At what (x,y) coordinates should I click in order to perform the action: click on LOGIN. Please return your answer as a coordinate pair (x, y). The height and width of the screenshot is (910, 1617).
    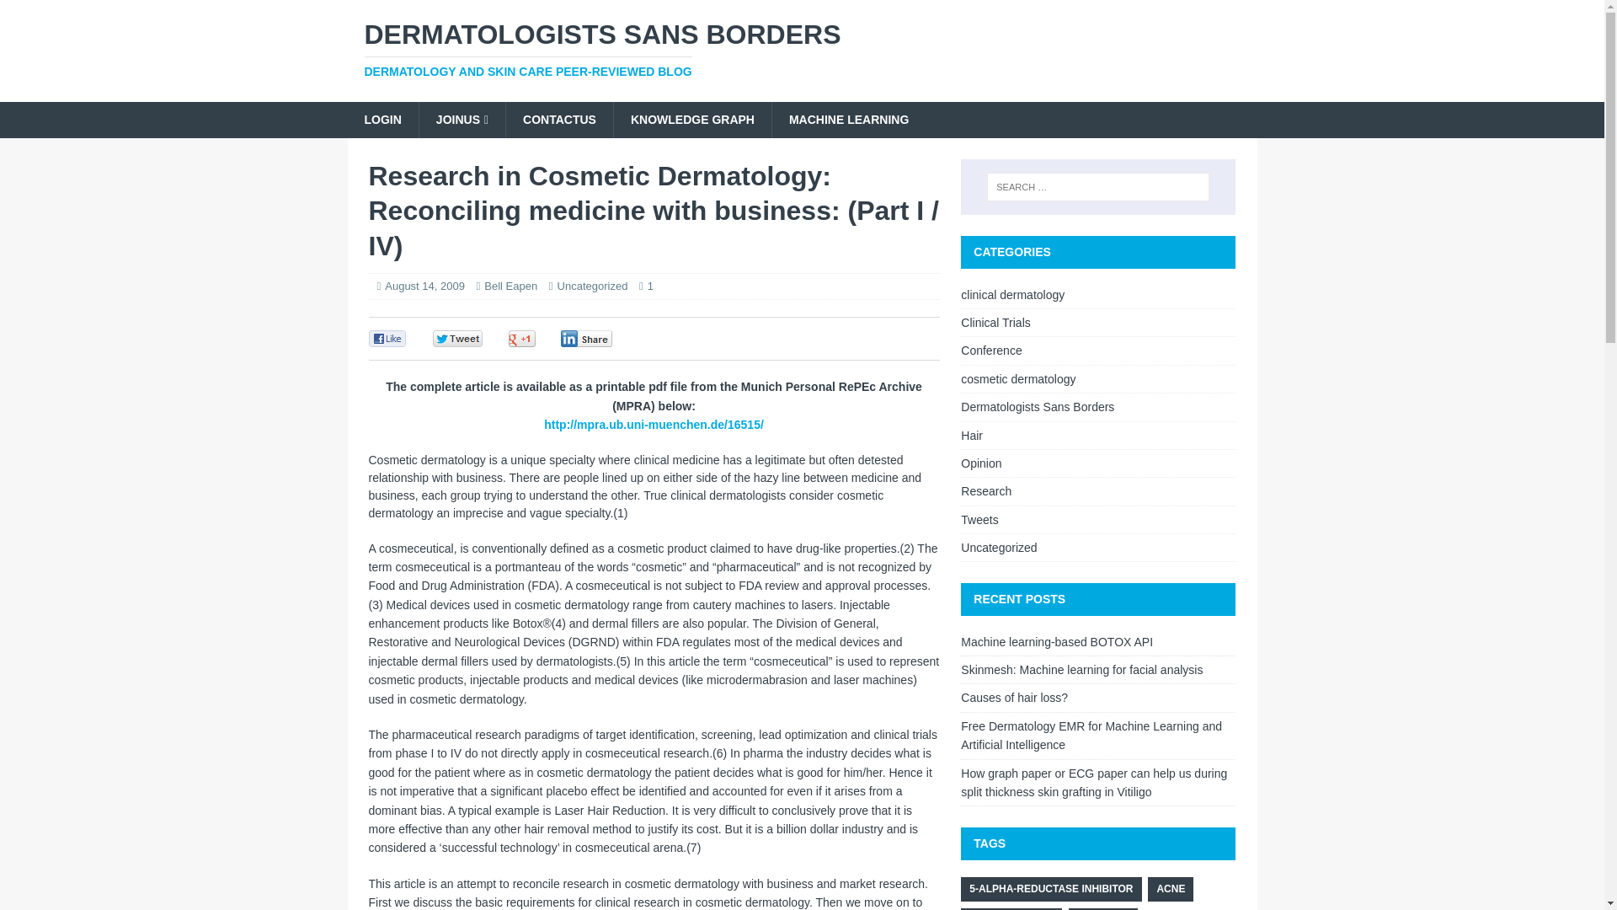
    Looking at the image, I should click on (382, 120).